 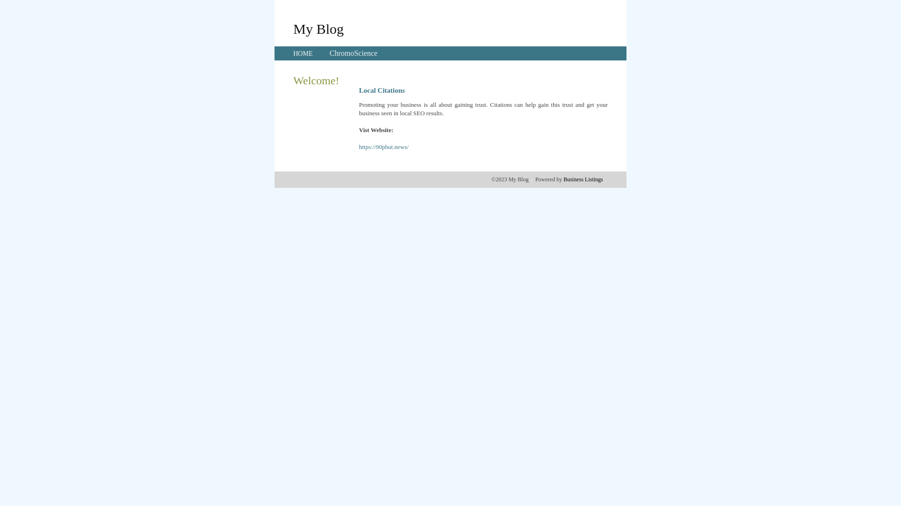 What do you see at coordinates (303, 53) in the screenshot?
I see `HOME` at bounding box center [303, 53].